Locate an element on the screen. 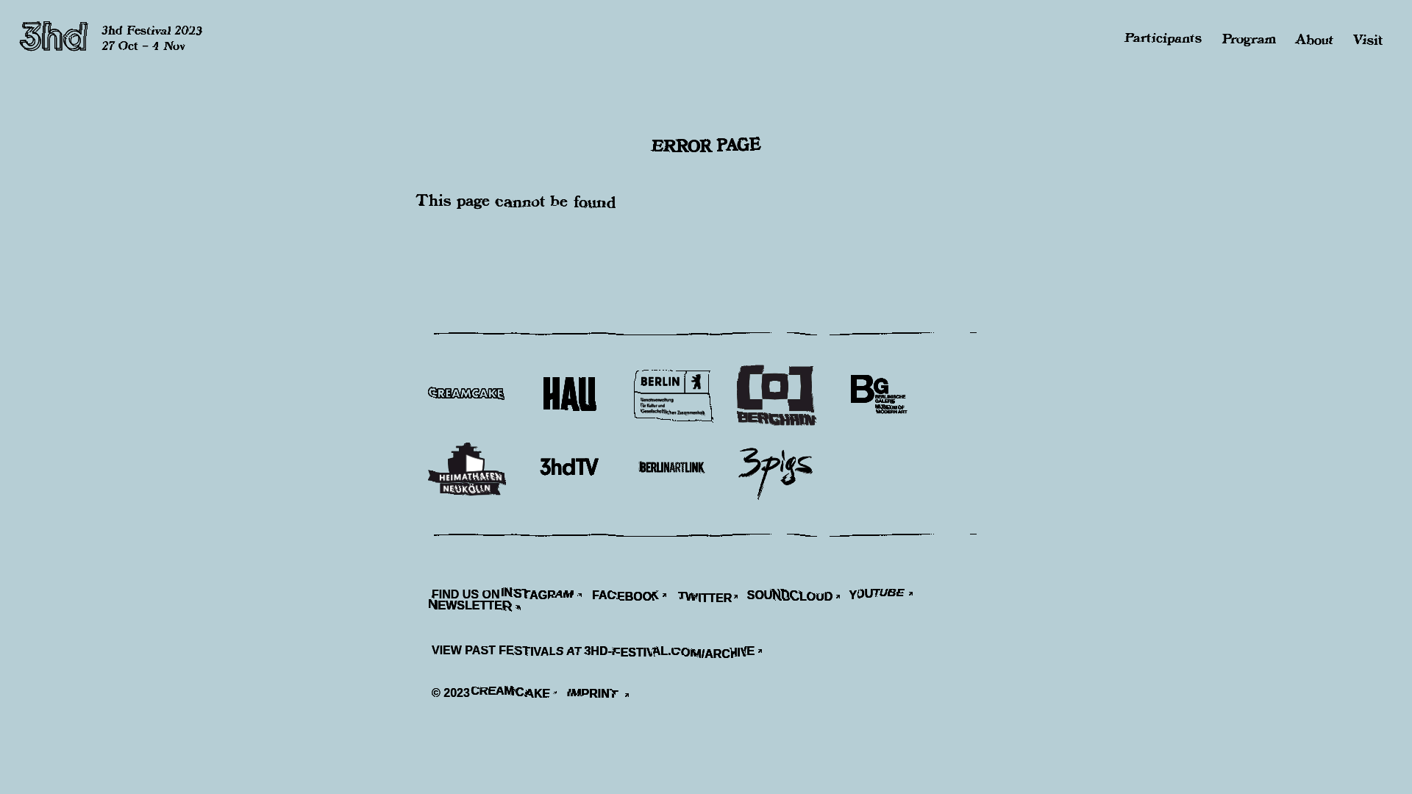 The width and height of the screenshot is (1412, 794). IMPRINT  is located at coordinates (603, 695).